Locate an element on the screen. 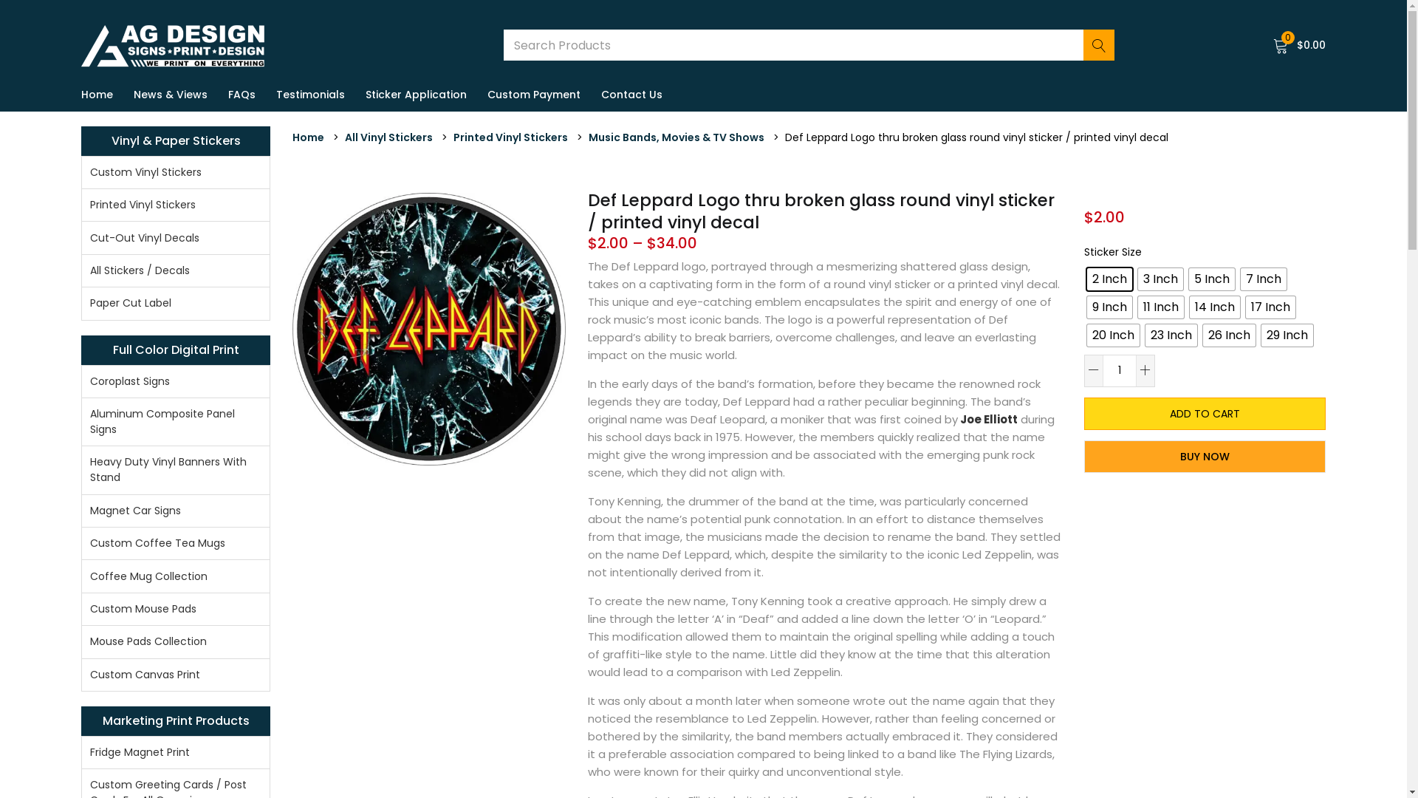 This screenshot has width=1418, height=798. Custom Mouse Pads is located at coordinates (176, 610).